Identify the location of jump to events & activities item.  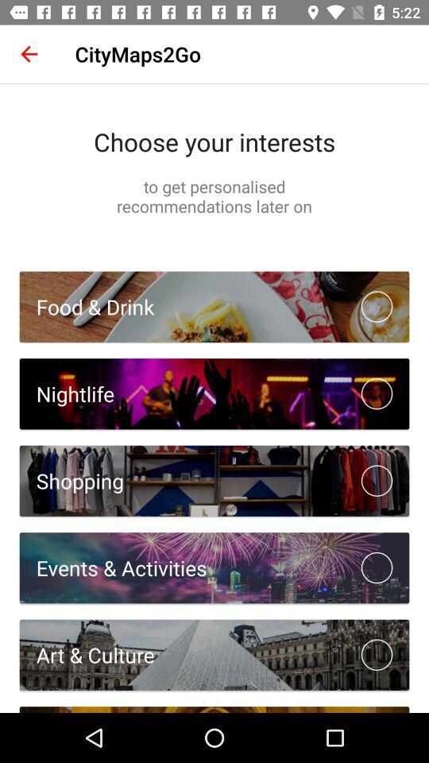
(113, 567).